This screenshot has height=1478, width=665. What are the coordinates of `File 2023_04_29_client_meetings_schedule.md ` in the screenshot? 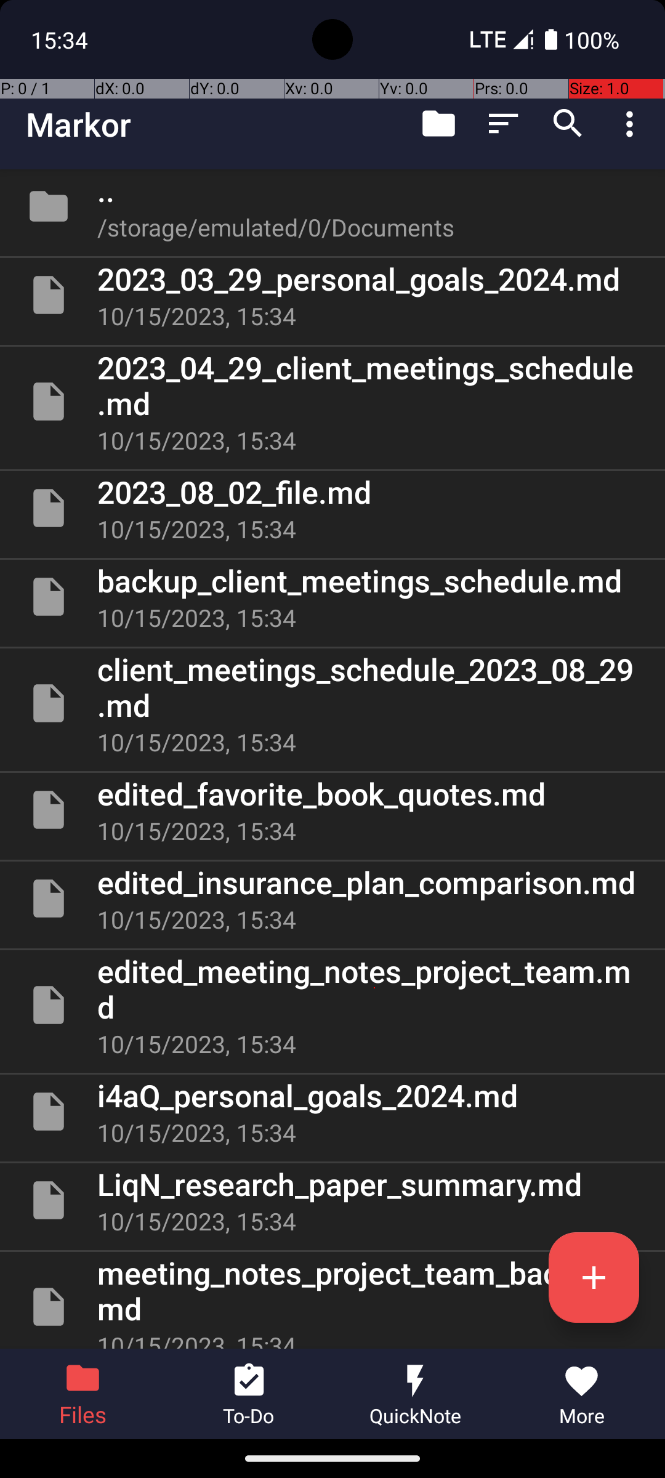 It's located at (332, 402).